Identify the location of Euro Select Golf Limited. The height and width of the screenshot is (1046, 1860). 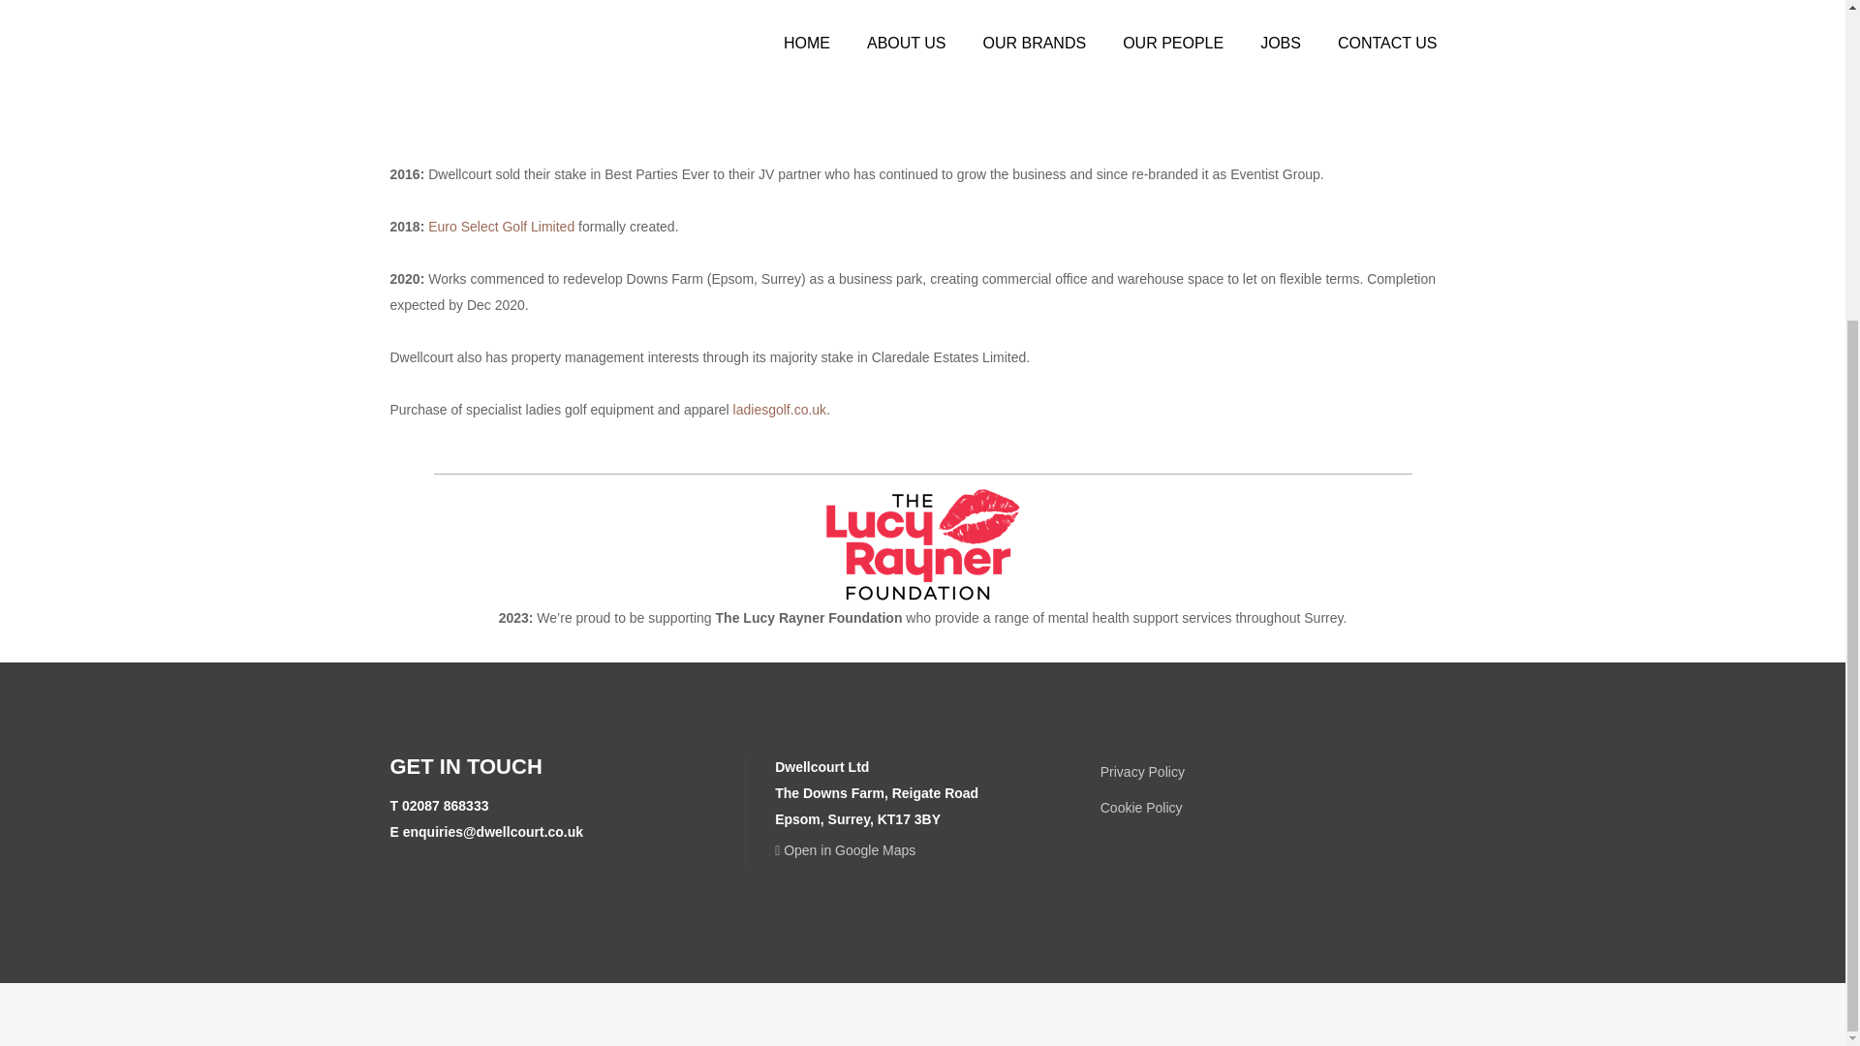
(501, 226).